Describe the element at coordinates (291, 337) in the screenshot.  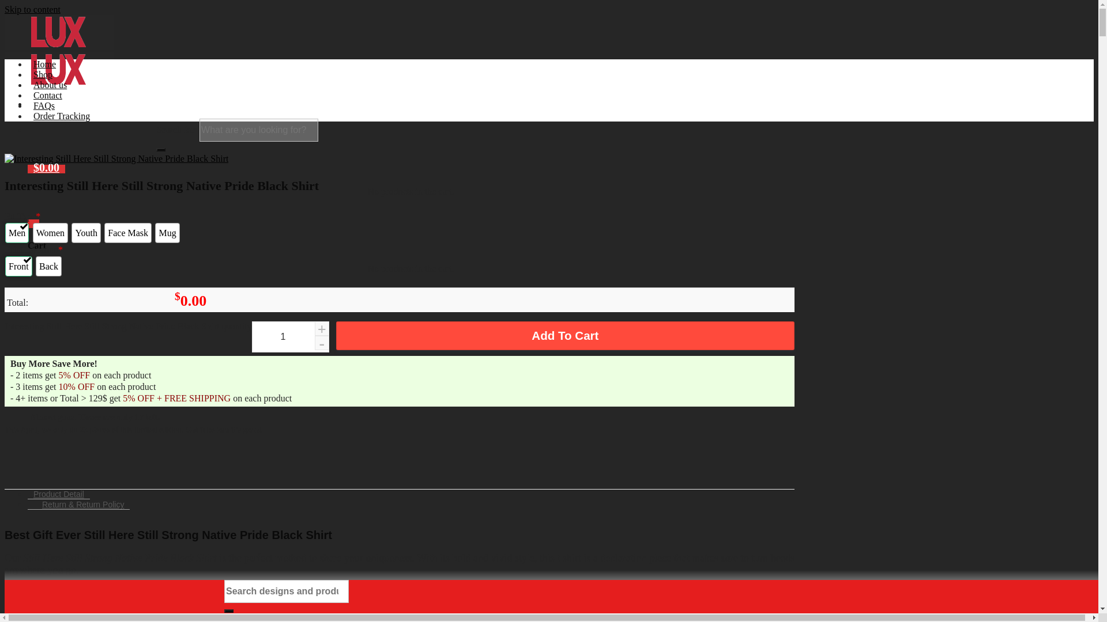
I see `1` at that location.